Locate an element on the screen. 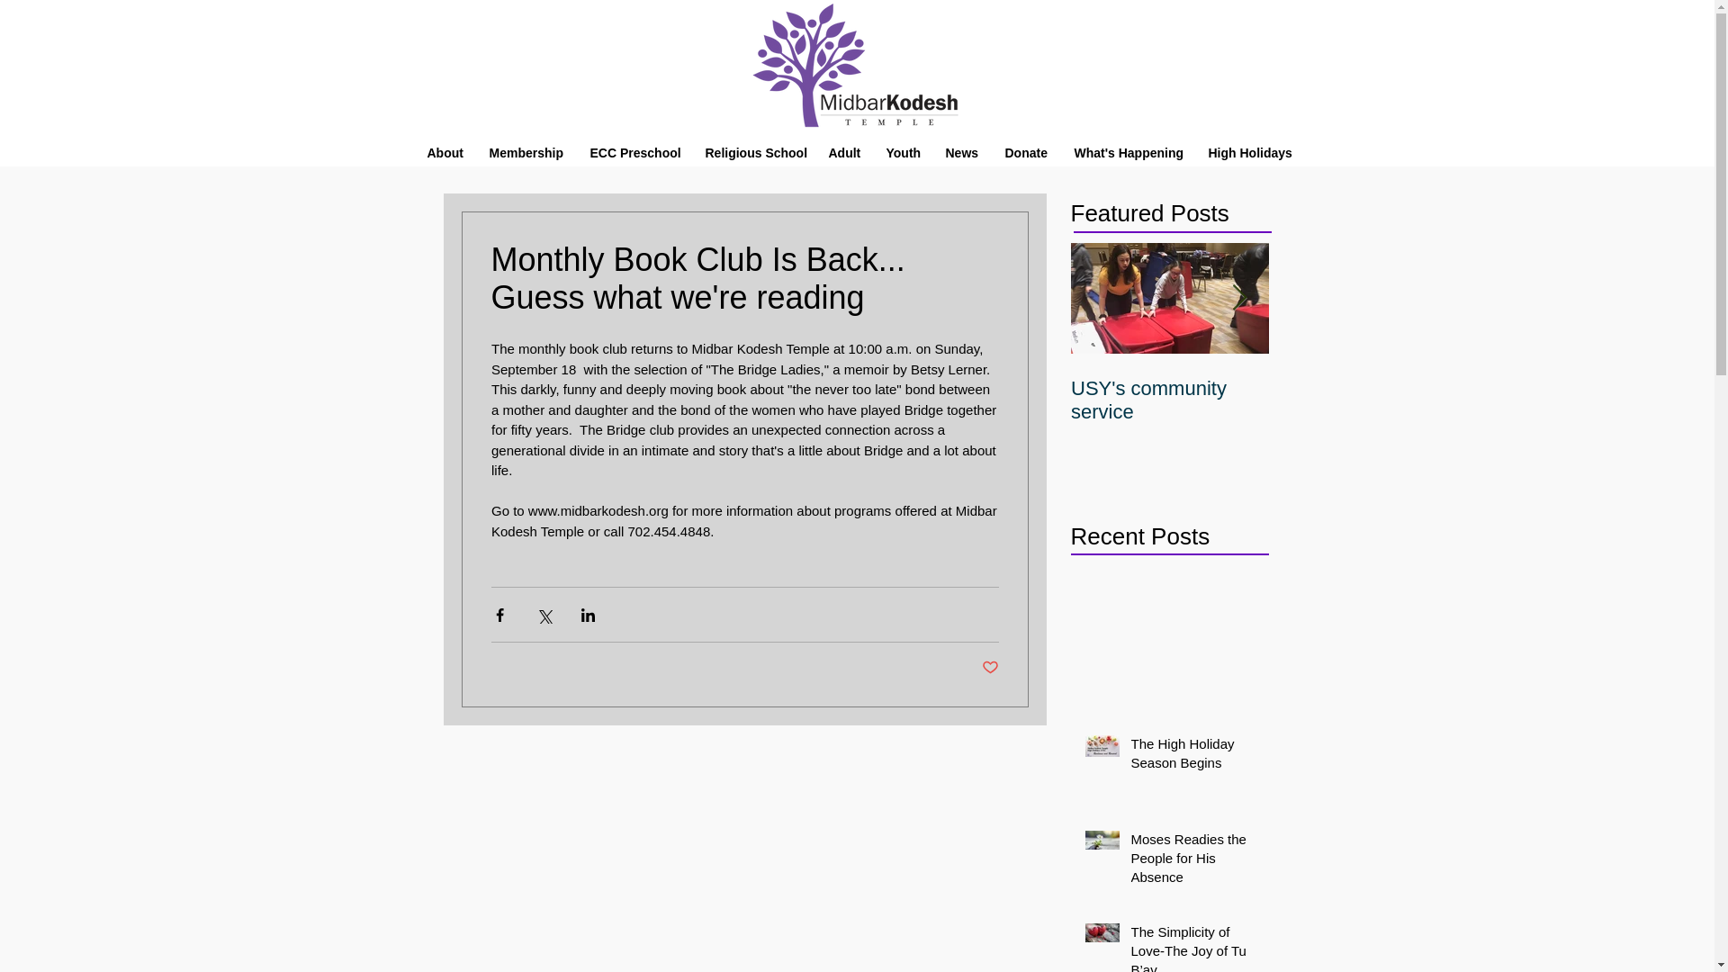 The width and height of the screenshot is (1728, 972). Moses Readies the People for His Absence is located at coordinates (1194, 861).